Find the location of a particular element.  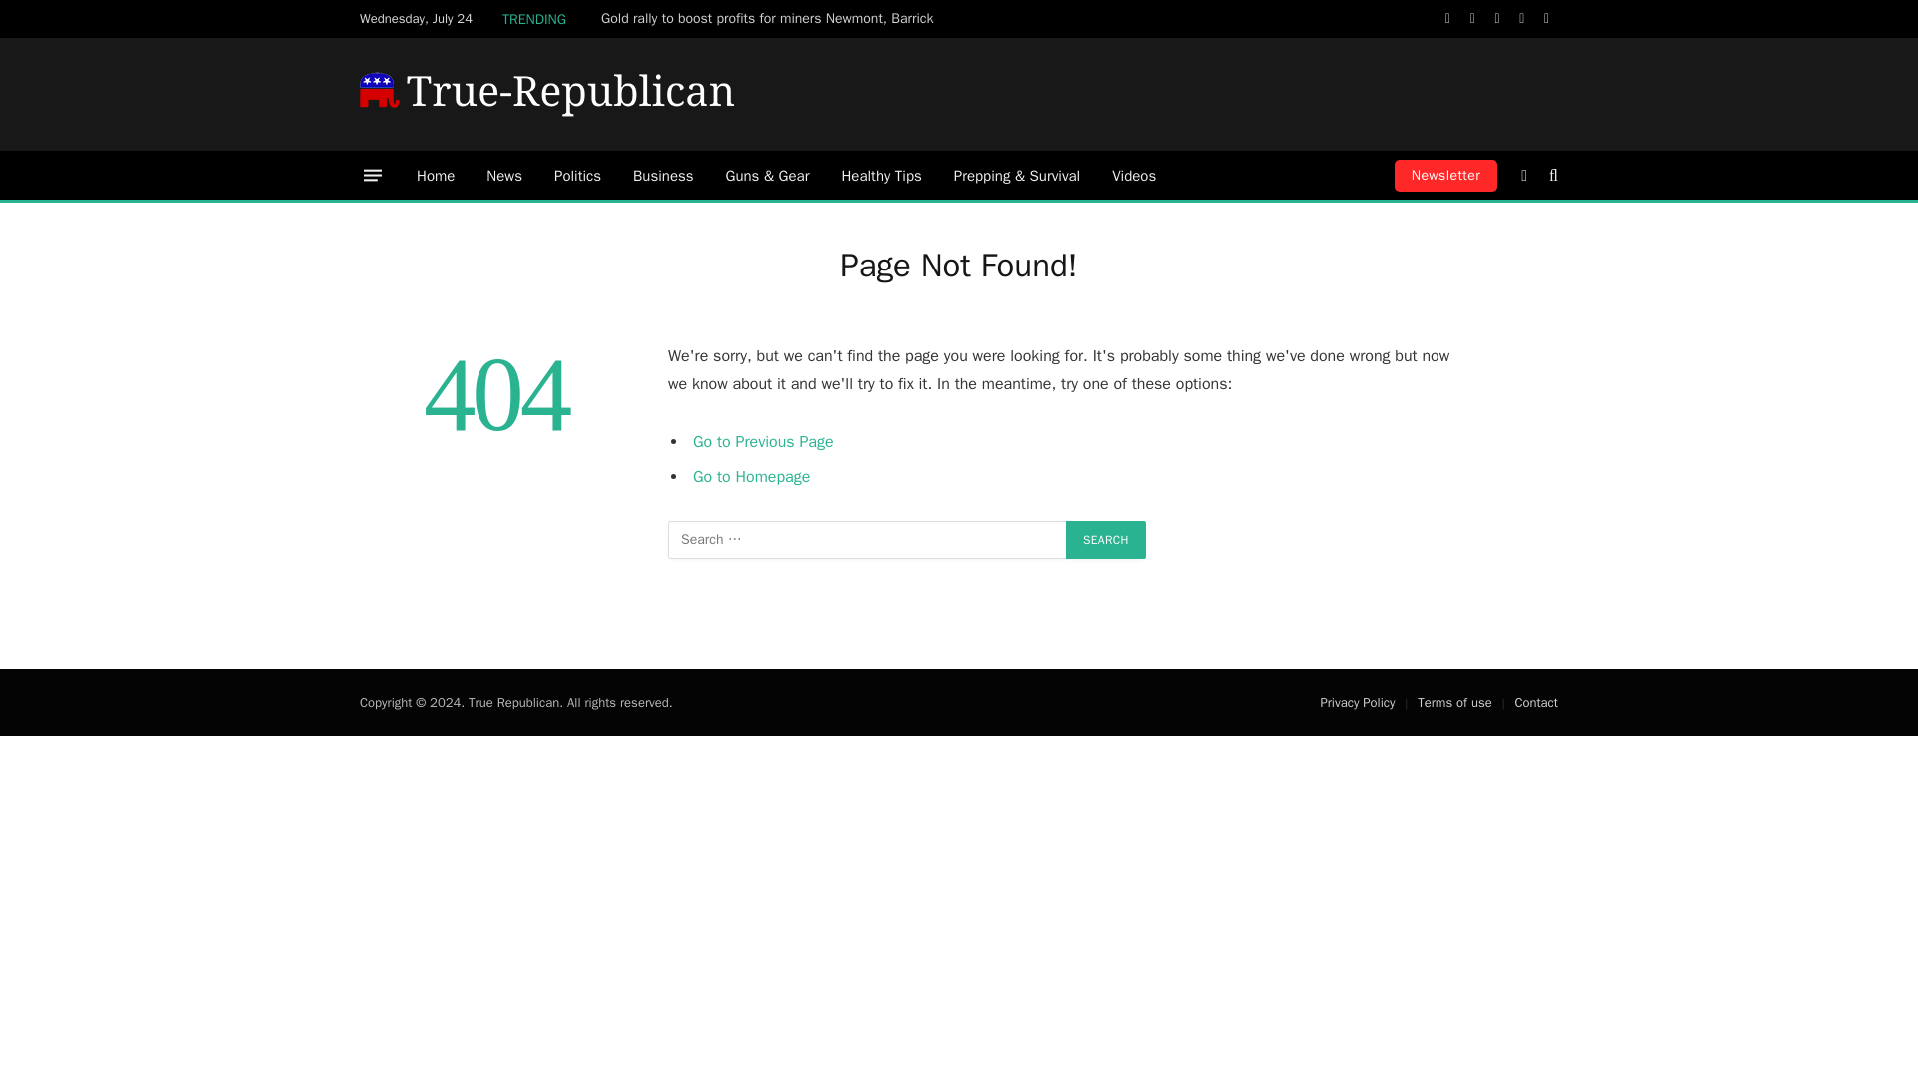

Gold rally to boost profits for miners Newmont, Barrick is located at coordinates (772, 18).